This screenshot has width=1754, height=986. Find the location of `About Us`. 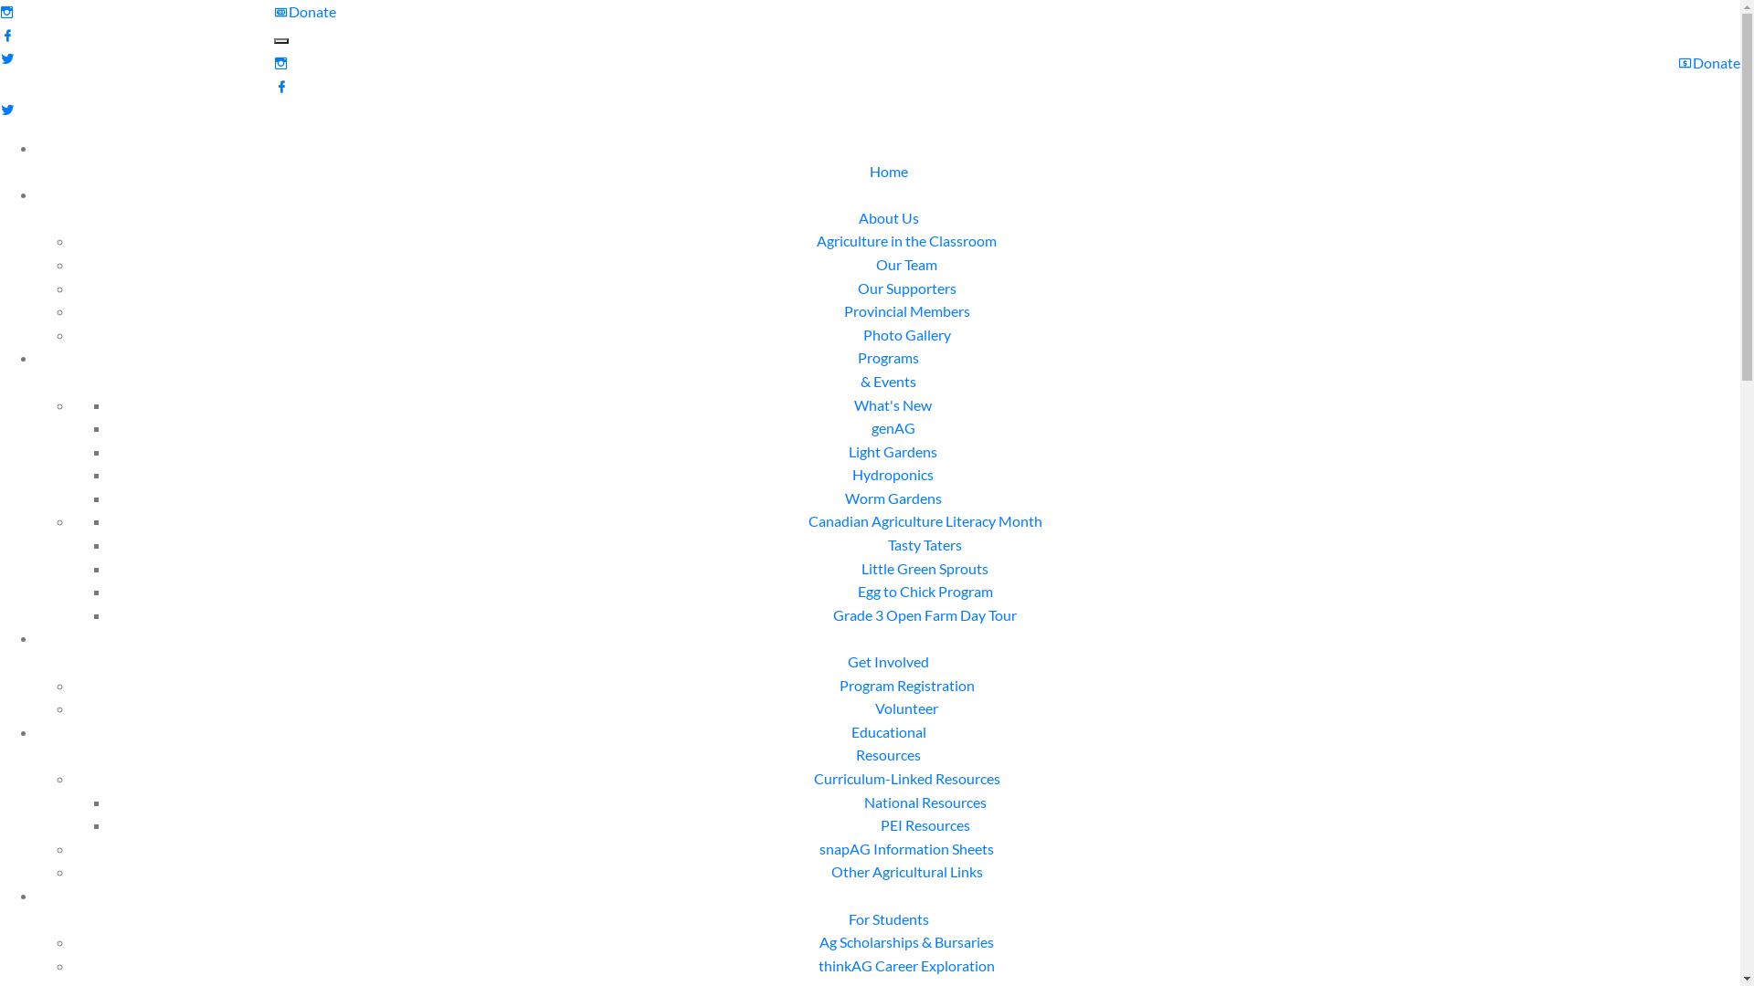

About Us is located at coordinates (889, 230).